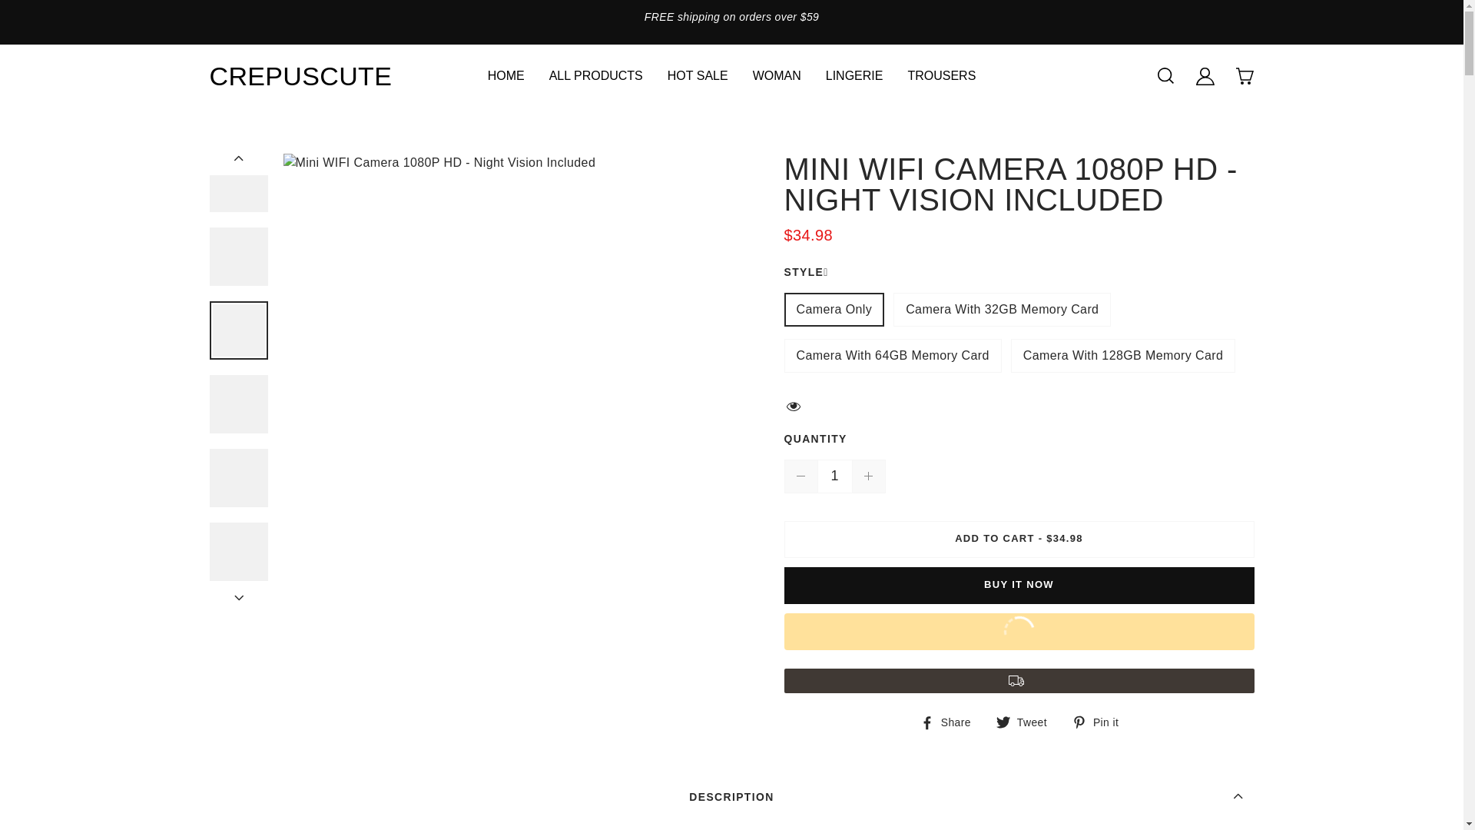  Describe the element at coordinates (1022, 722) in the screenshot. I see `Tweet` at that location.